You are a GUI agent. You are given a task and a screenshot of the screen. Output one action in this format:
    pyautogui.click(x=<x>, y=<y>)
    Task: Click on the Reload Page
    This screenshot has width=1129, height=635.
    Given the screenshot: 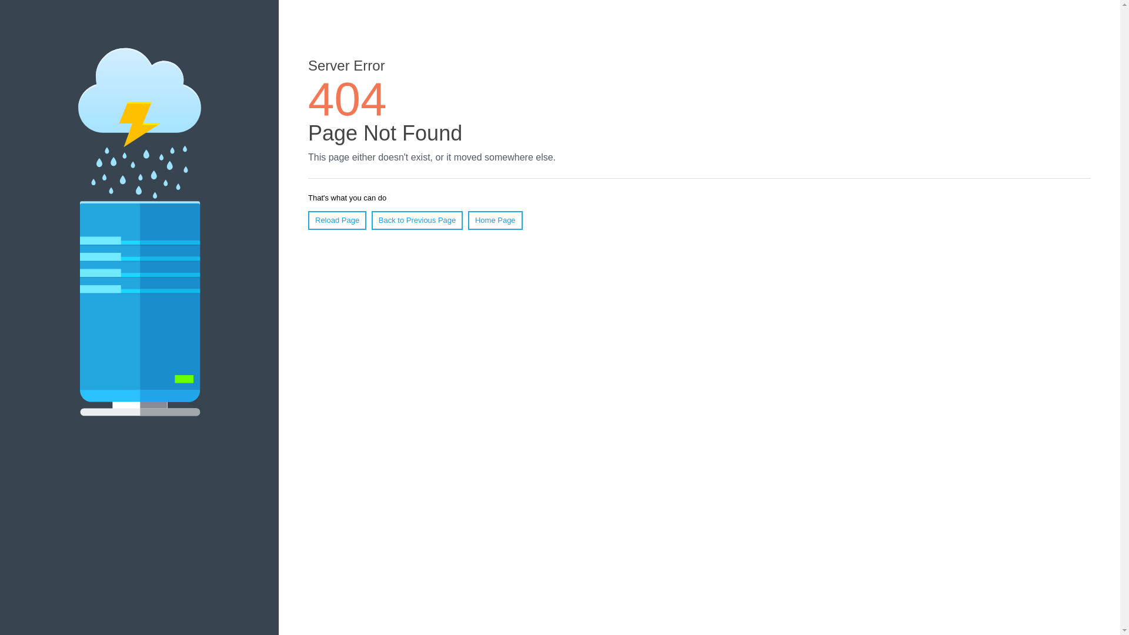 What is the action you would take?
    pyautogui.click(x=337, y=220)
    